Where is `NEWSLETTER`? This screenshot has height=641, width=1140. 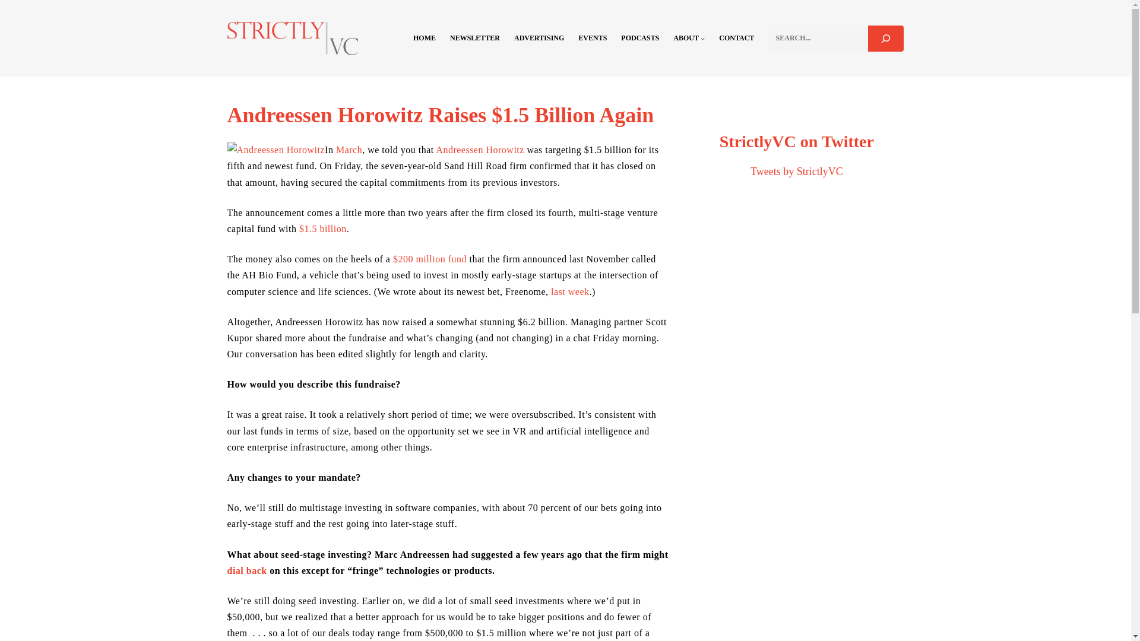
NEWSLETTER is located at coordinates (475, 38).